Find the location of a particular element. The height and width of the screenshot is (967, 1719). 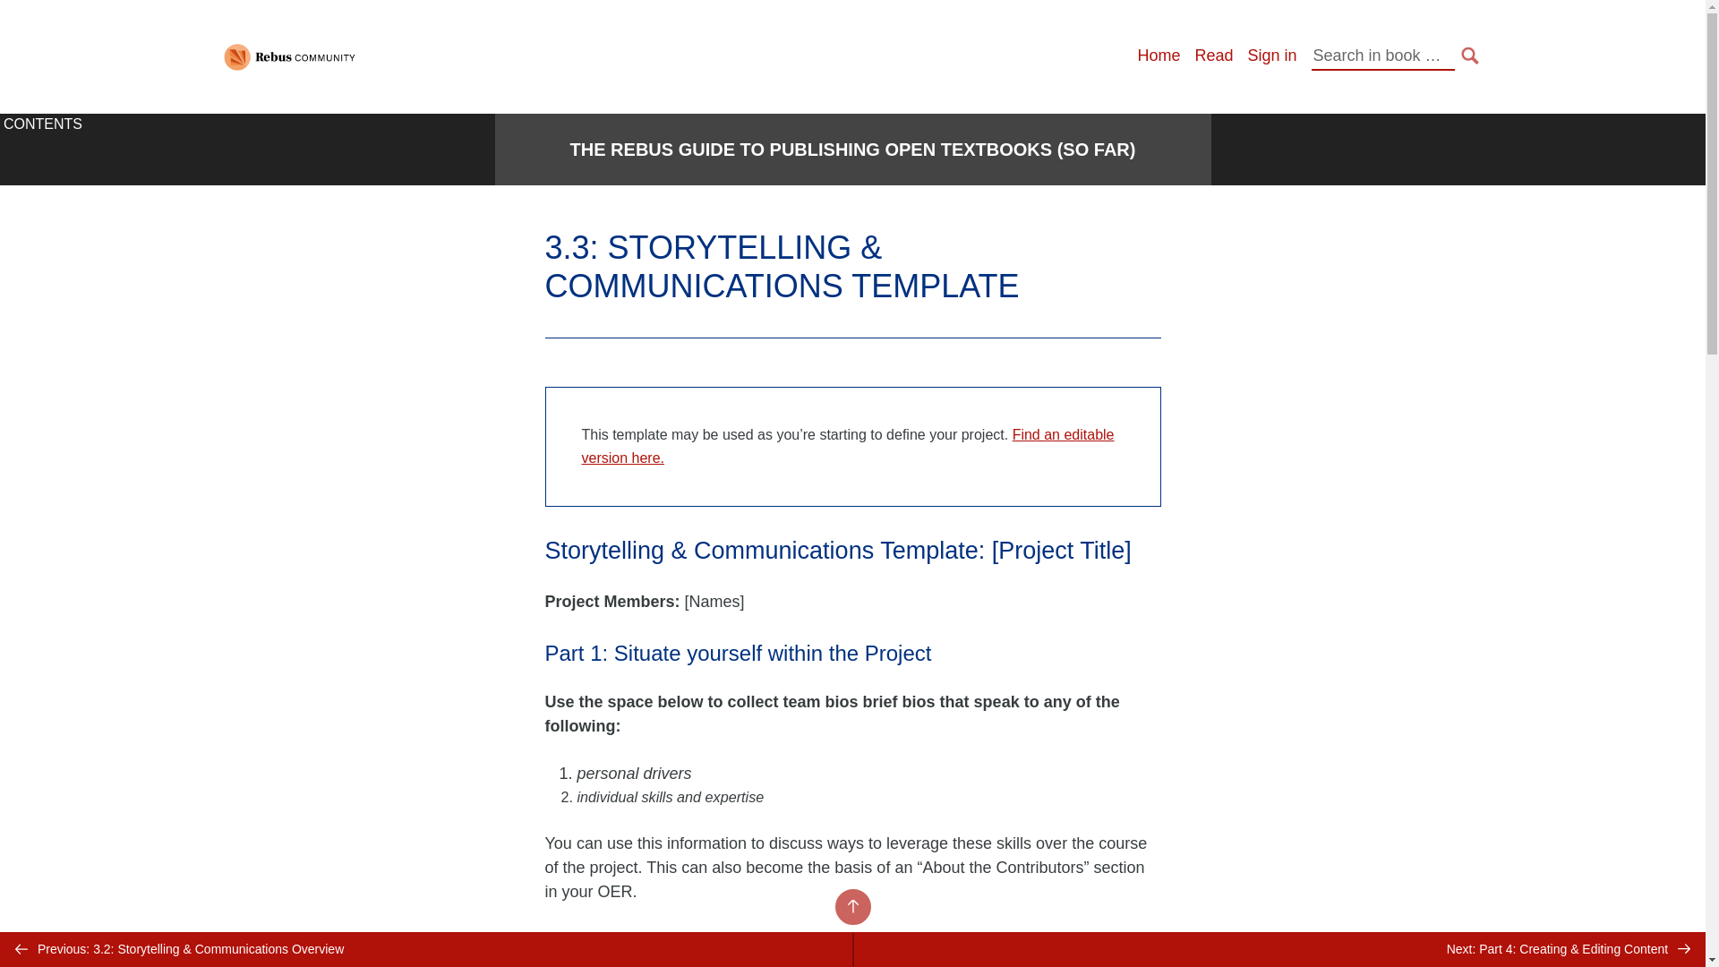

Home is located at coordinates (1158, 56).